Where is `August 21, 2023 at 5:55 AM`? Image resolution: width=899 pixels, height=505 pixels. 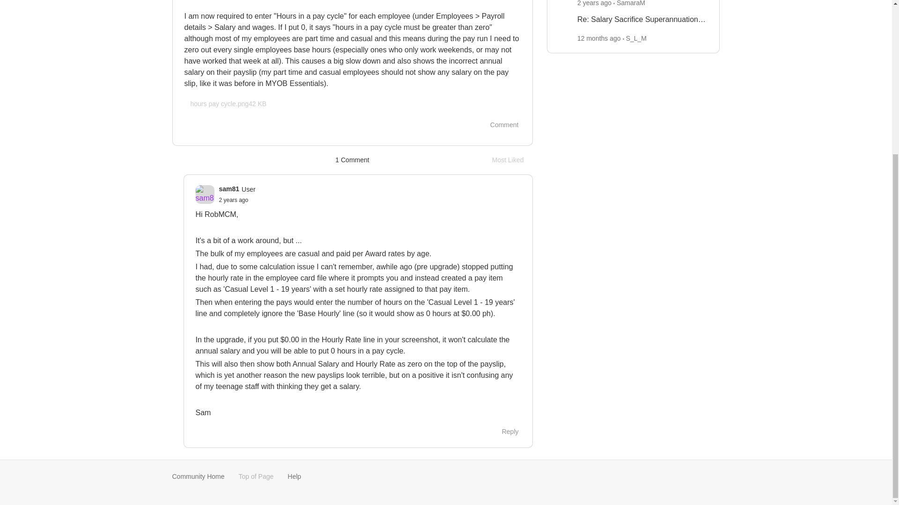
August 21, 2023 at 5:55 AM is located at coordinates (631, 3).